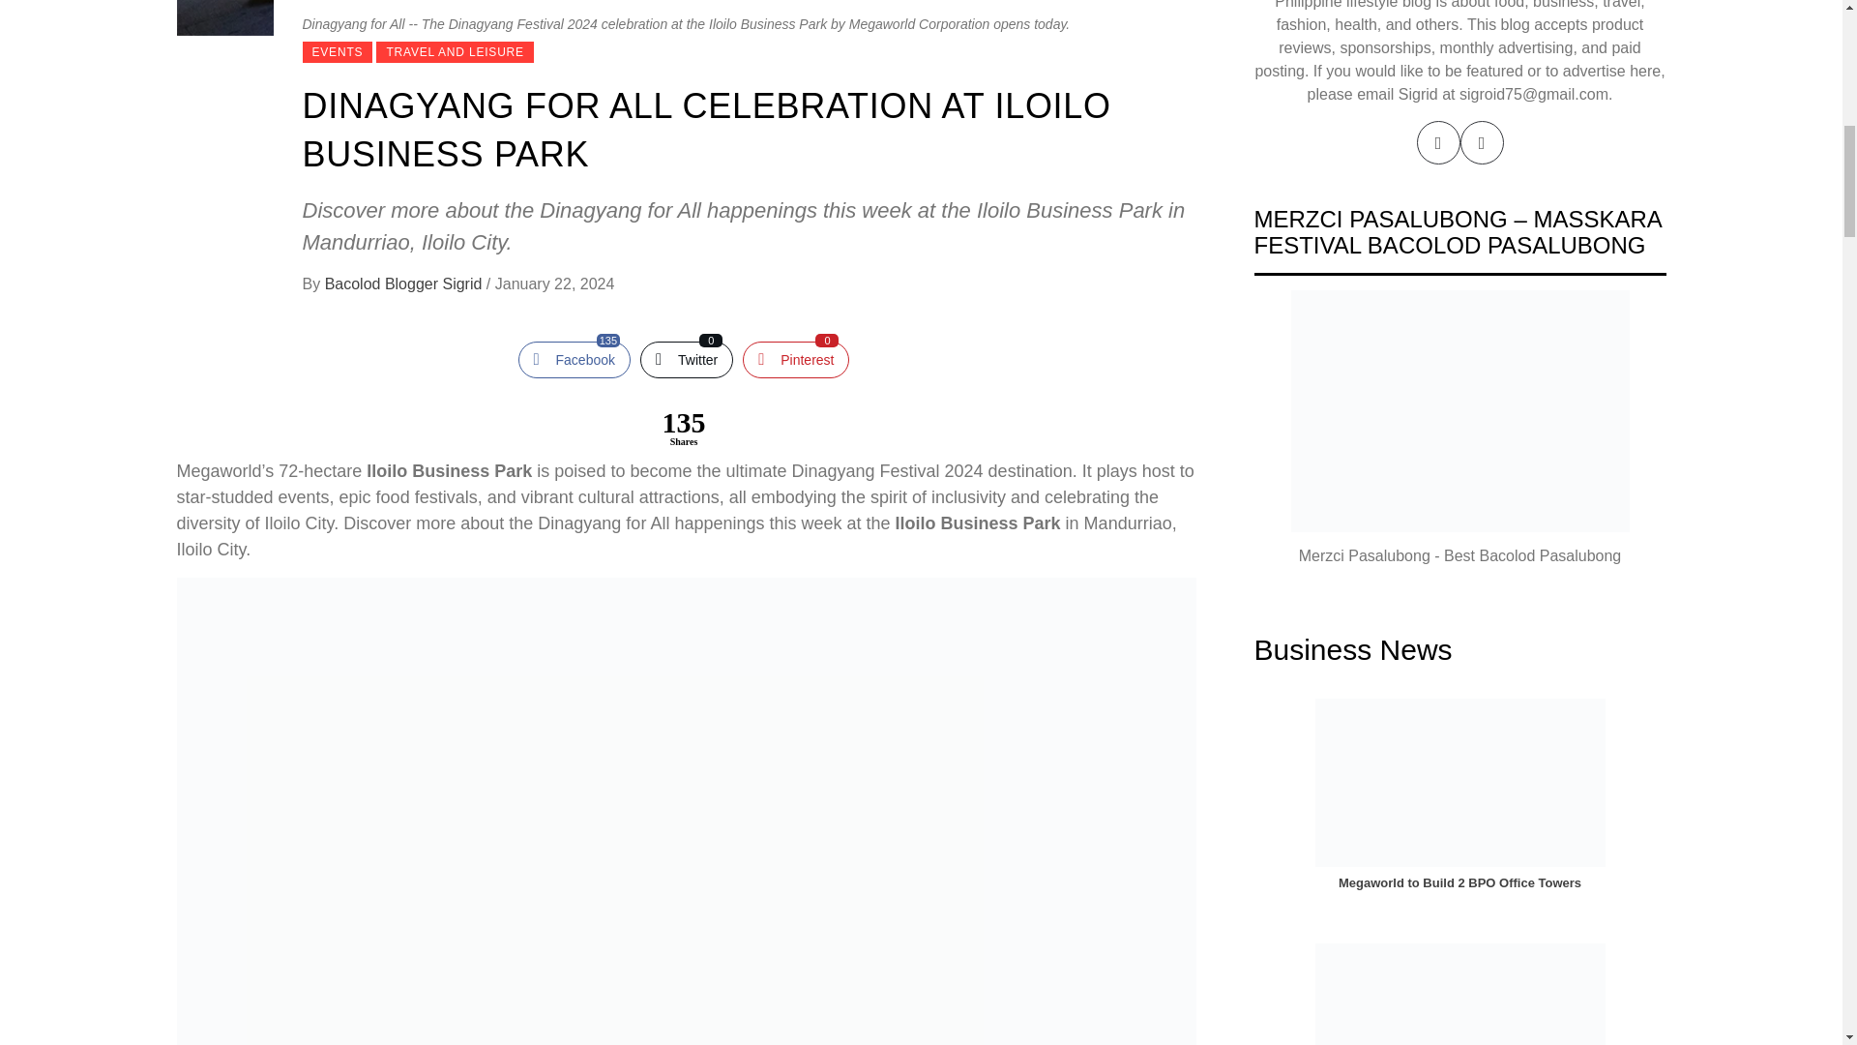  What do you see at coordinates (795, 360) in the screenshot?
I see `Bacolod Blogger Sigrid` at bounding box center [795, 360].